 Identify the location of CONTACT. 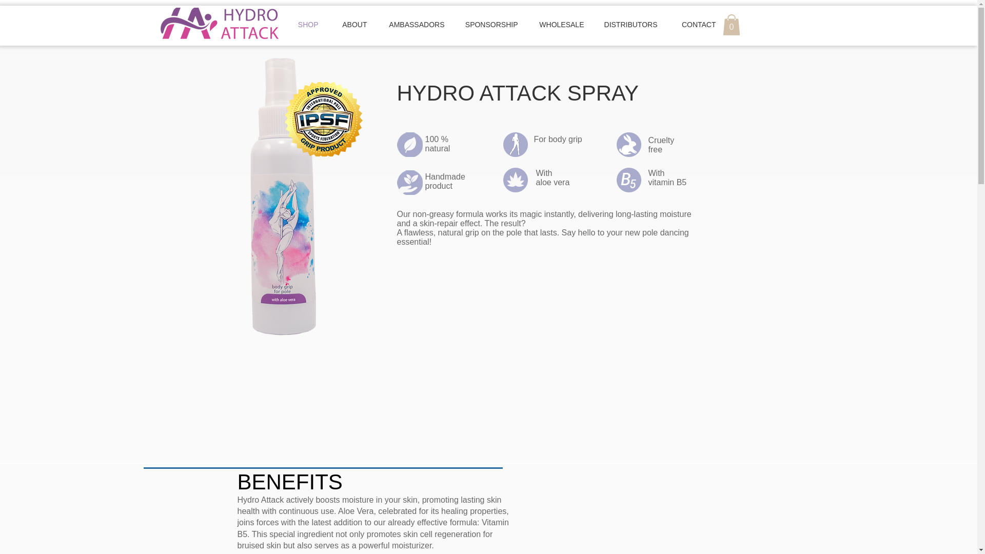
(693, 25).